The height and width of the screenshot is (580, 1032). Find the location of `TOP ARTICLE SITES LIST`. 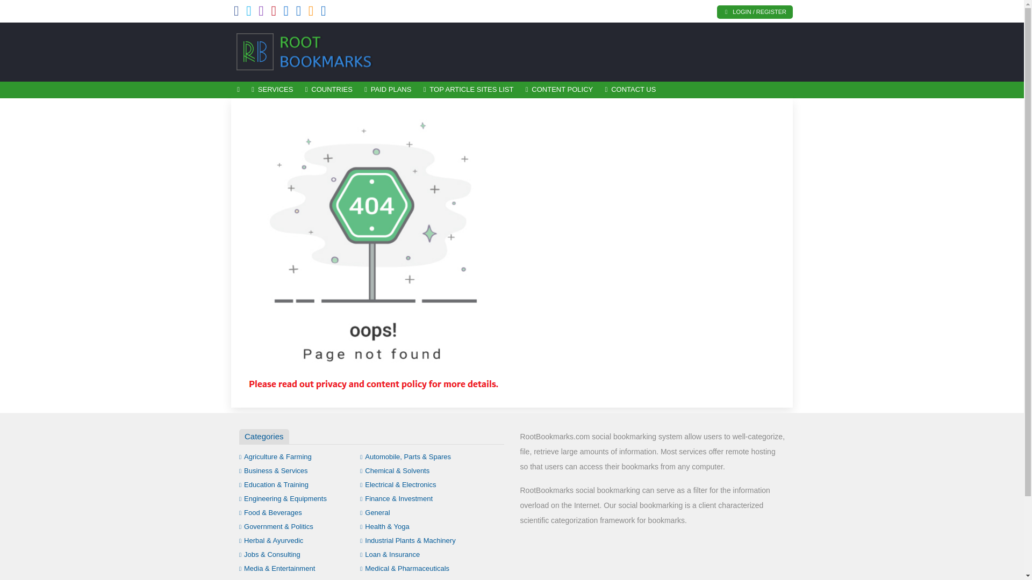

TOP ARTICLE SITES LIST is located at coordinates (469, 90).